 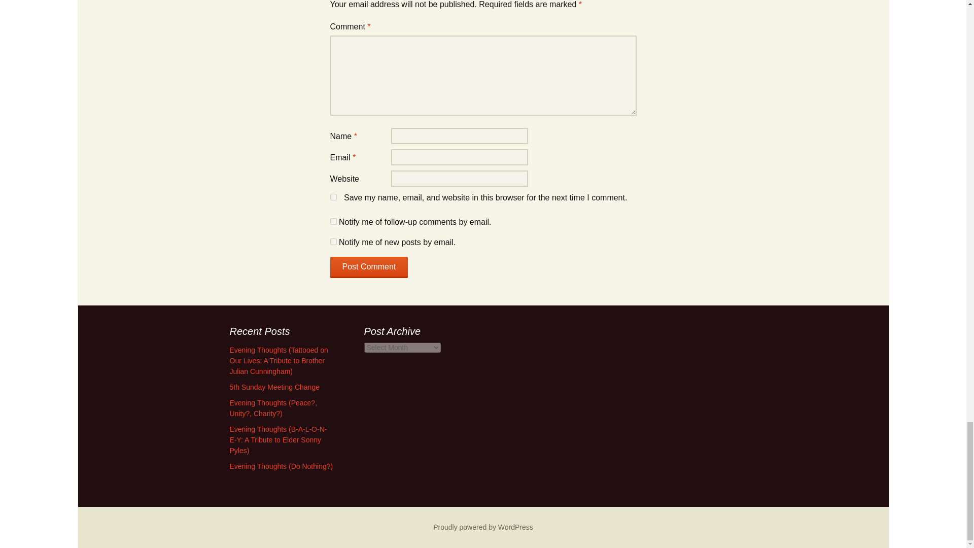 I want to click on 5th Sunday Meeting Change, so click(x=274, y=387).